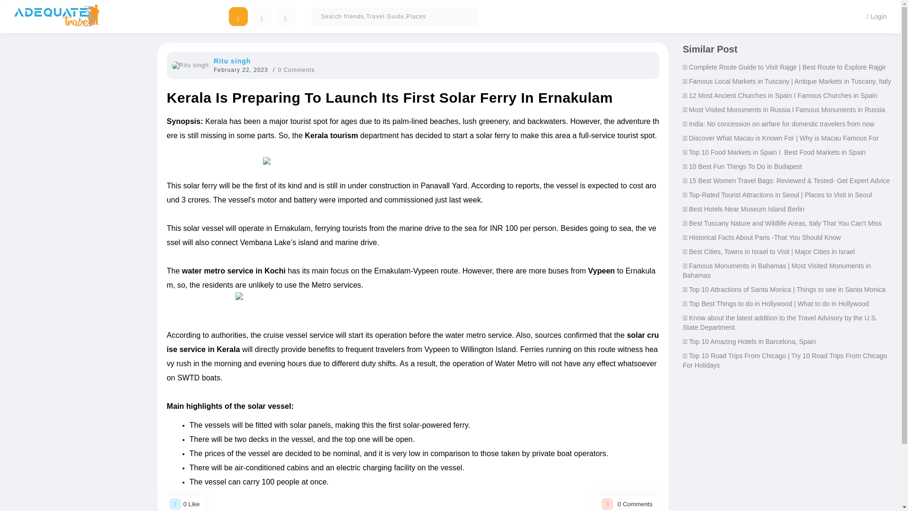  Describe the element at coordinates (777, 152) in the screenshot. I see `Top 10 Food Markets in Spain I  Best Food Markets in Spain` at that location.